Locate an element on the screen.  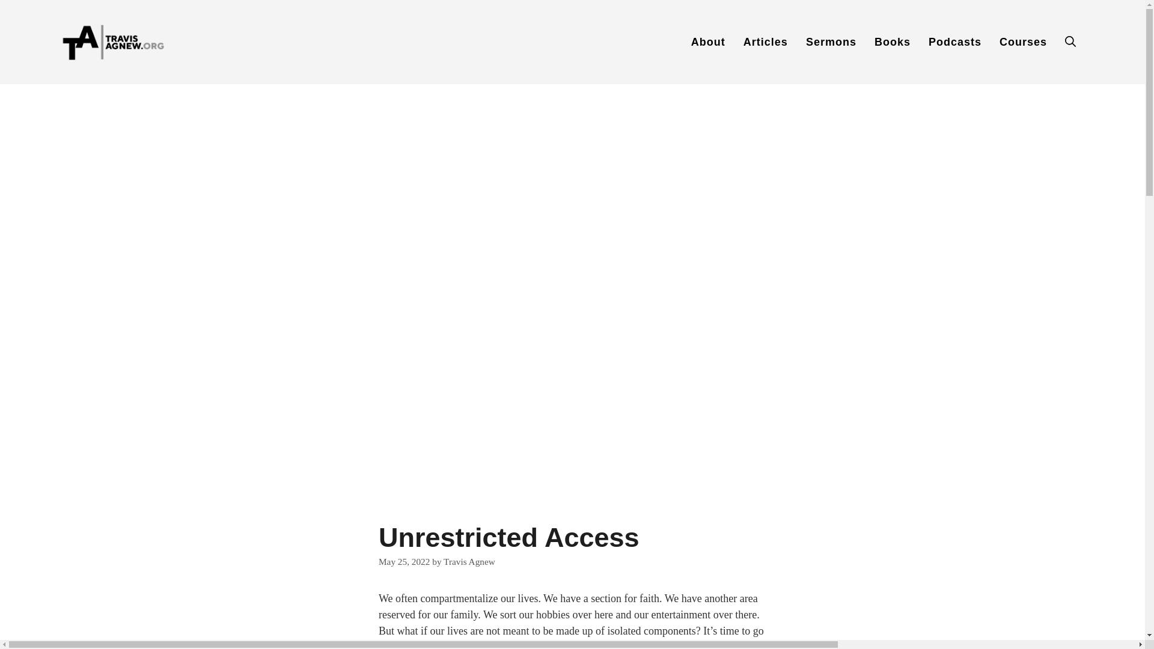
Travis Agnew is located at coordinates (469, 561).